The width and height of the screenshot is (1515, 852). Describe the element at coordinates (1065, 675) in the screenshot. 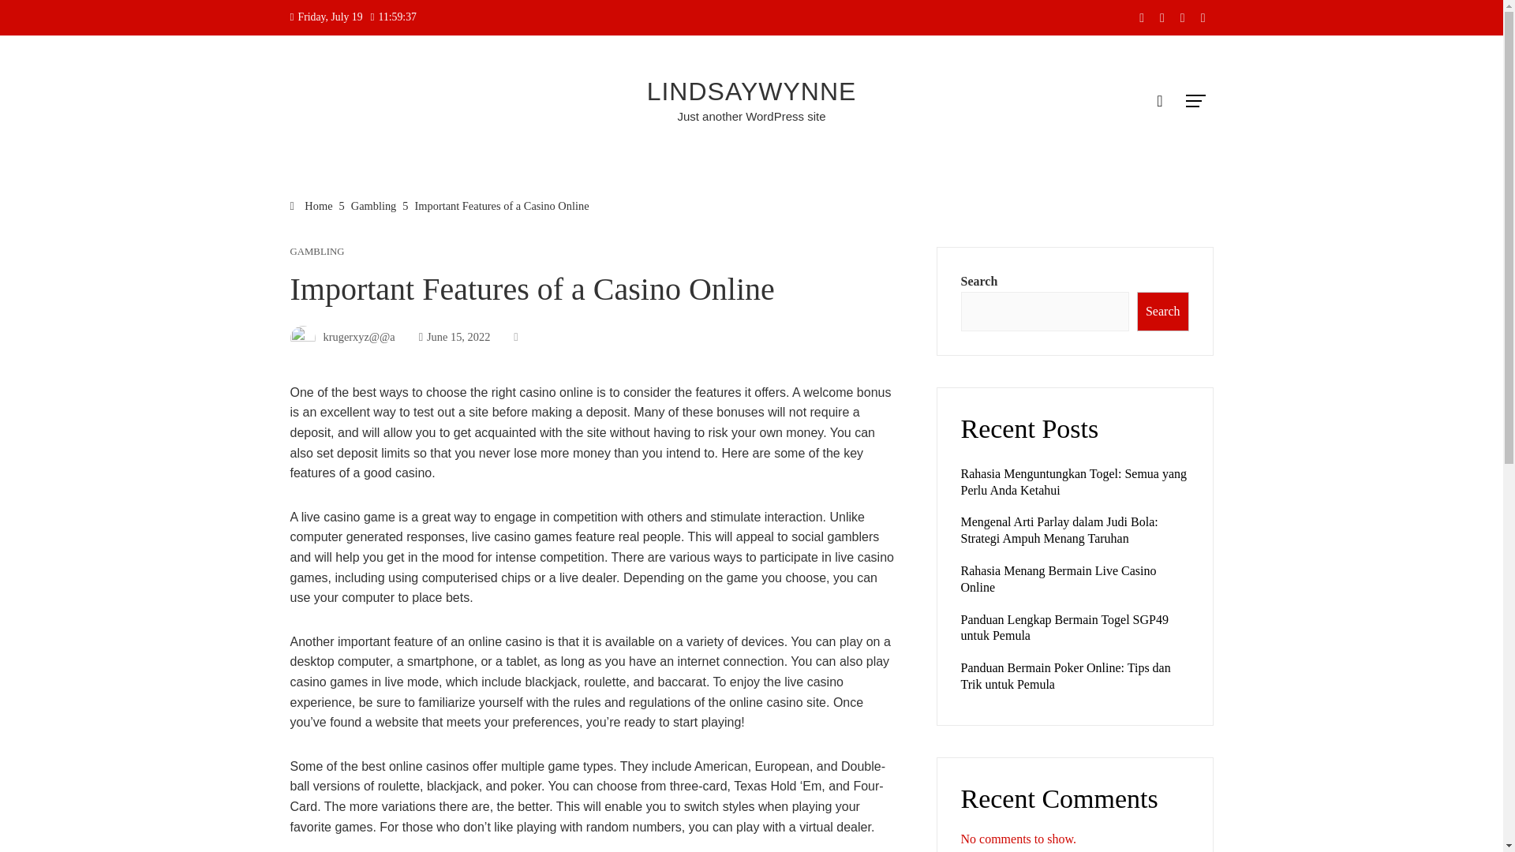

I see `Panduan Bermain Poker Online: Tips dan Trik untuk Pemula` at that location.